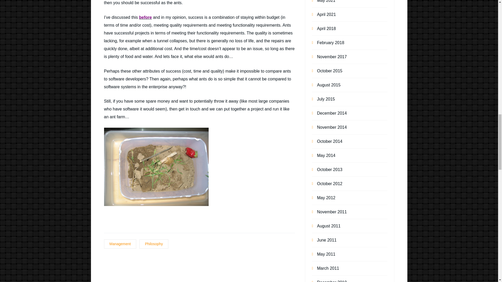 This screenshot has height=282, width=502. What do you see at coordinates (154, 244) in the screenshot?
I see `Philosophy` at bounding box center [154, 244].